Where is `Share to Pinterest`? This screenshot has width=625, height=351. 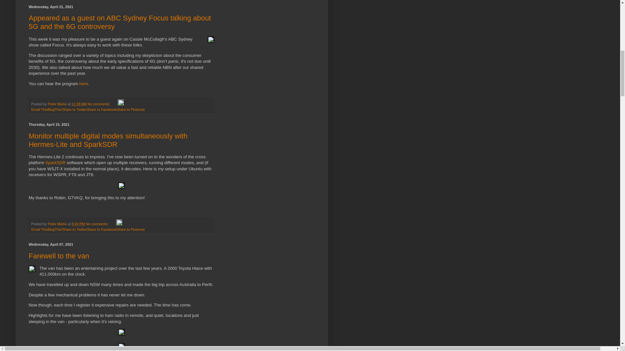 Share to Pinterest is located at coordinates (130, 109).